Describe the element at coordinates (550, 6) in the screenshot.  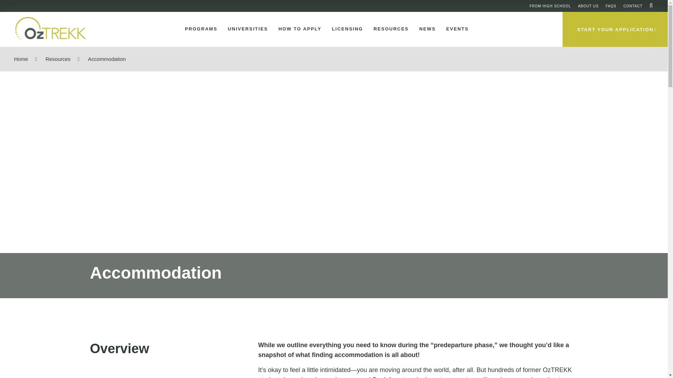
I see `FROM HIGH SCHOOL` at that location.